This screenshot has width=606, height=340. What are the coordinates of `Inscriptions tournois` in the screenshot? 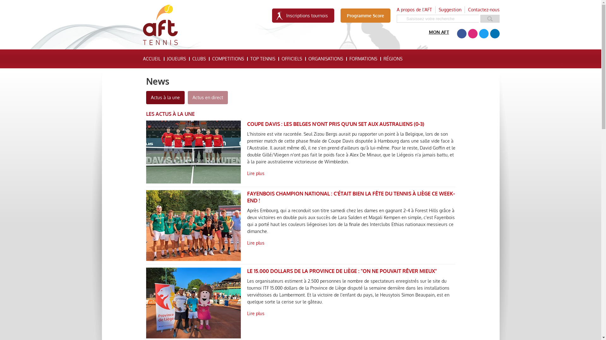 It's located at (303, 16).